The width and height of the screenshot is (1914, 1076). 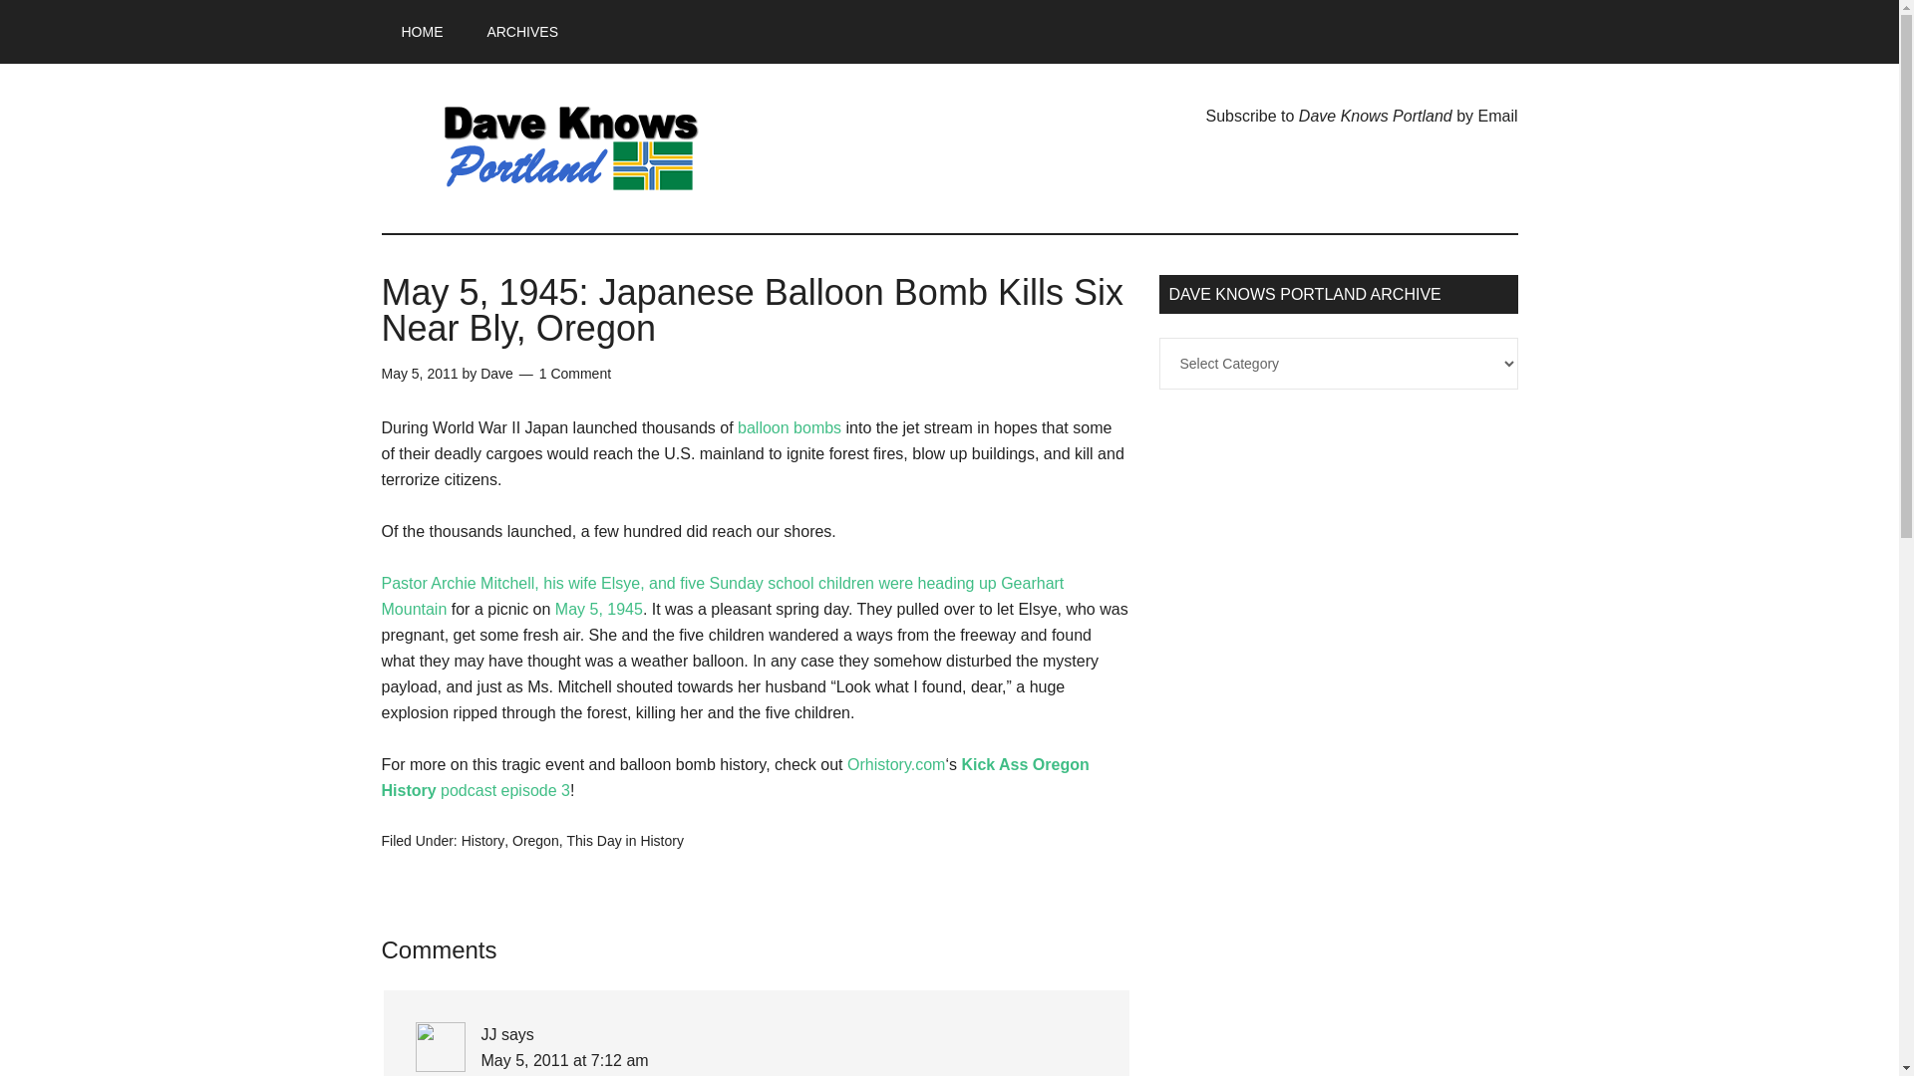 What do you see at coordinates (564, 1060) in the screenshot?
I see `May 5, 2011 at 7:12 am` at bounding box center [564, 1060].